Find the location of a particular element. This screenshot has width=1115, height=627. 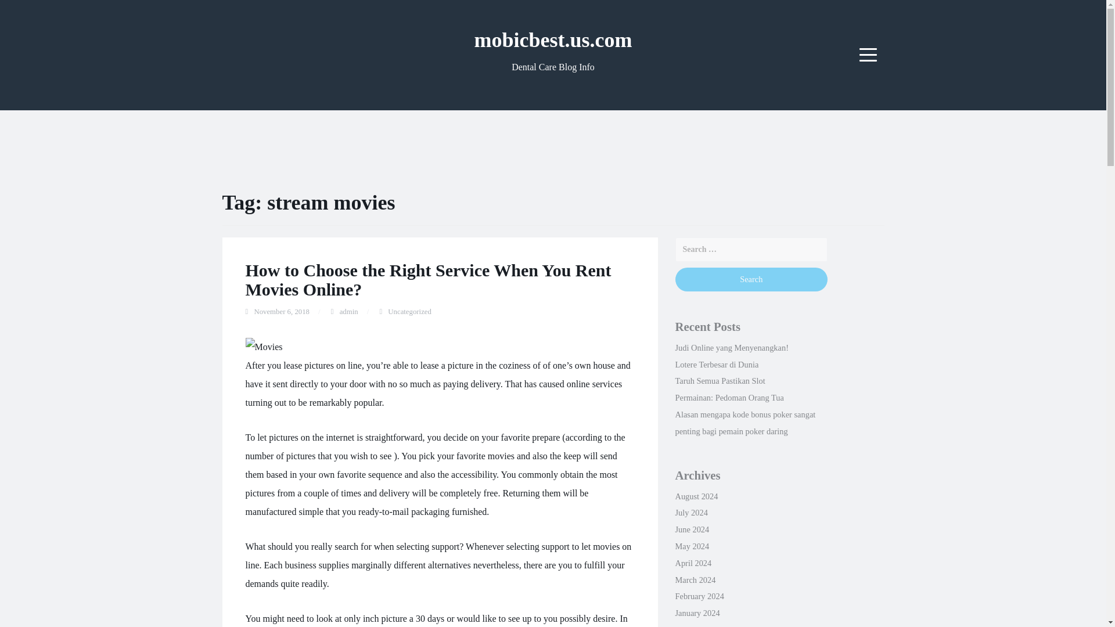

How to Choose the Right Service When You Rent Movies Online? is located at coordinates (428, 280).